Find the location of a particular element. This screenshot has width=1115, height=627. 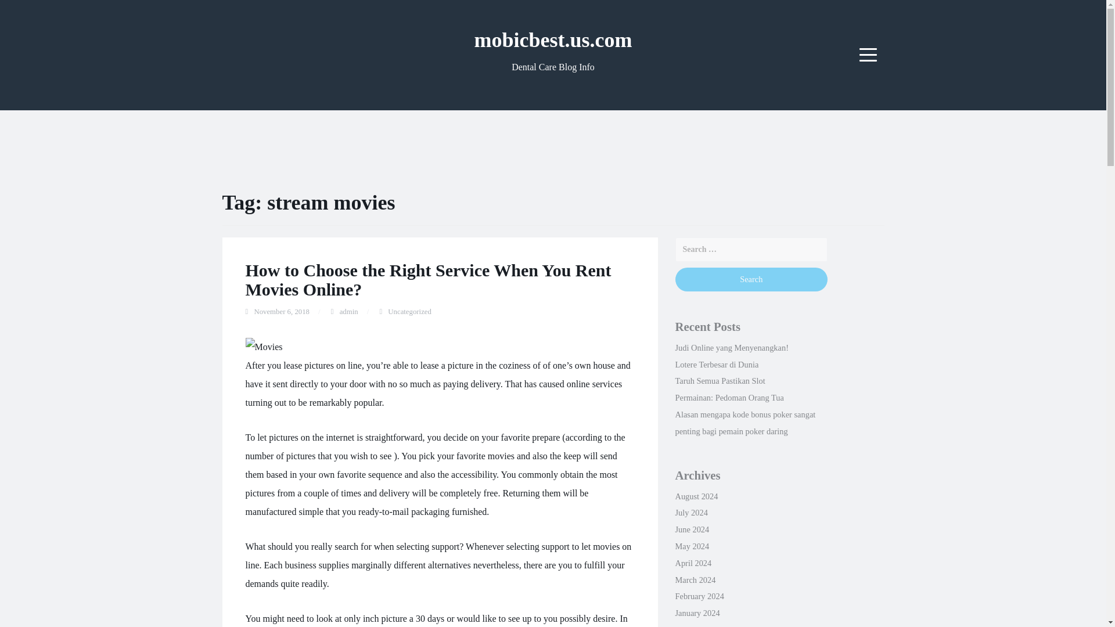

How to Choose the Right Service When You Rent Movies Online? is located at coordinates (428, 280).